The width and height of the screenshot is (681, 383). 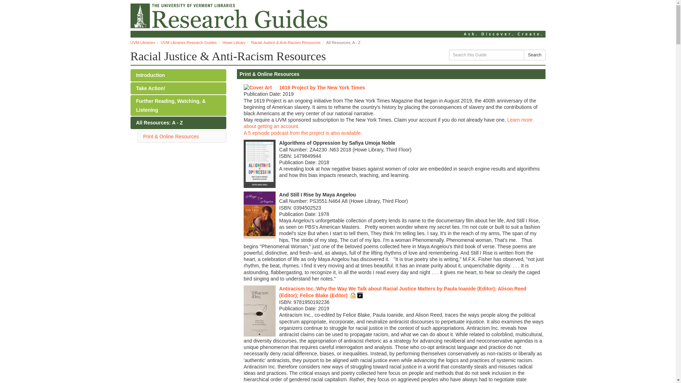 What do you see at coordinates (178, 123) in the screenshot?
I see `All Resources: A - Z` at bounding box center [178, 123].